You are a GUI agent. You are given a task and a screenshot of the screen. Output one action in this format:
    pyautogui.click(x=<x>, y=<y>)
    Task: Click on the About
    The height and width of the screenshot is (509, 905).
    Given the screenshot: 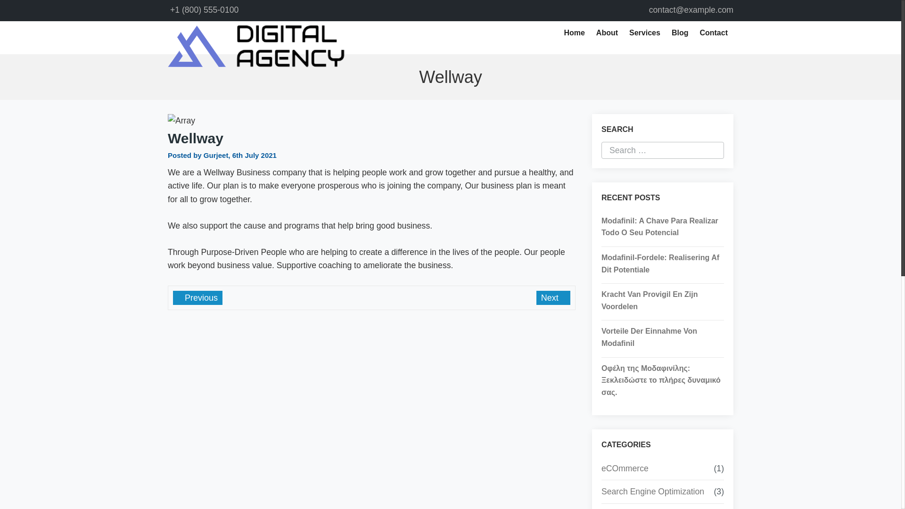 What is the action you would take?
    pyautogui.click(x=607, y=33)
    